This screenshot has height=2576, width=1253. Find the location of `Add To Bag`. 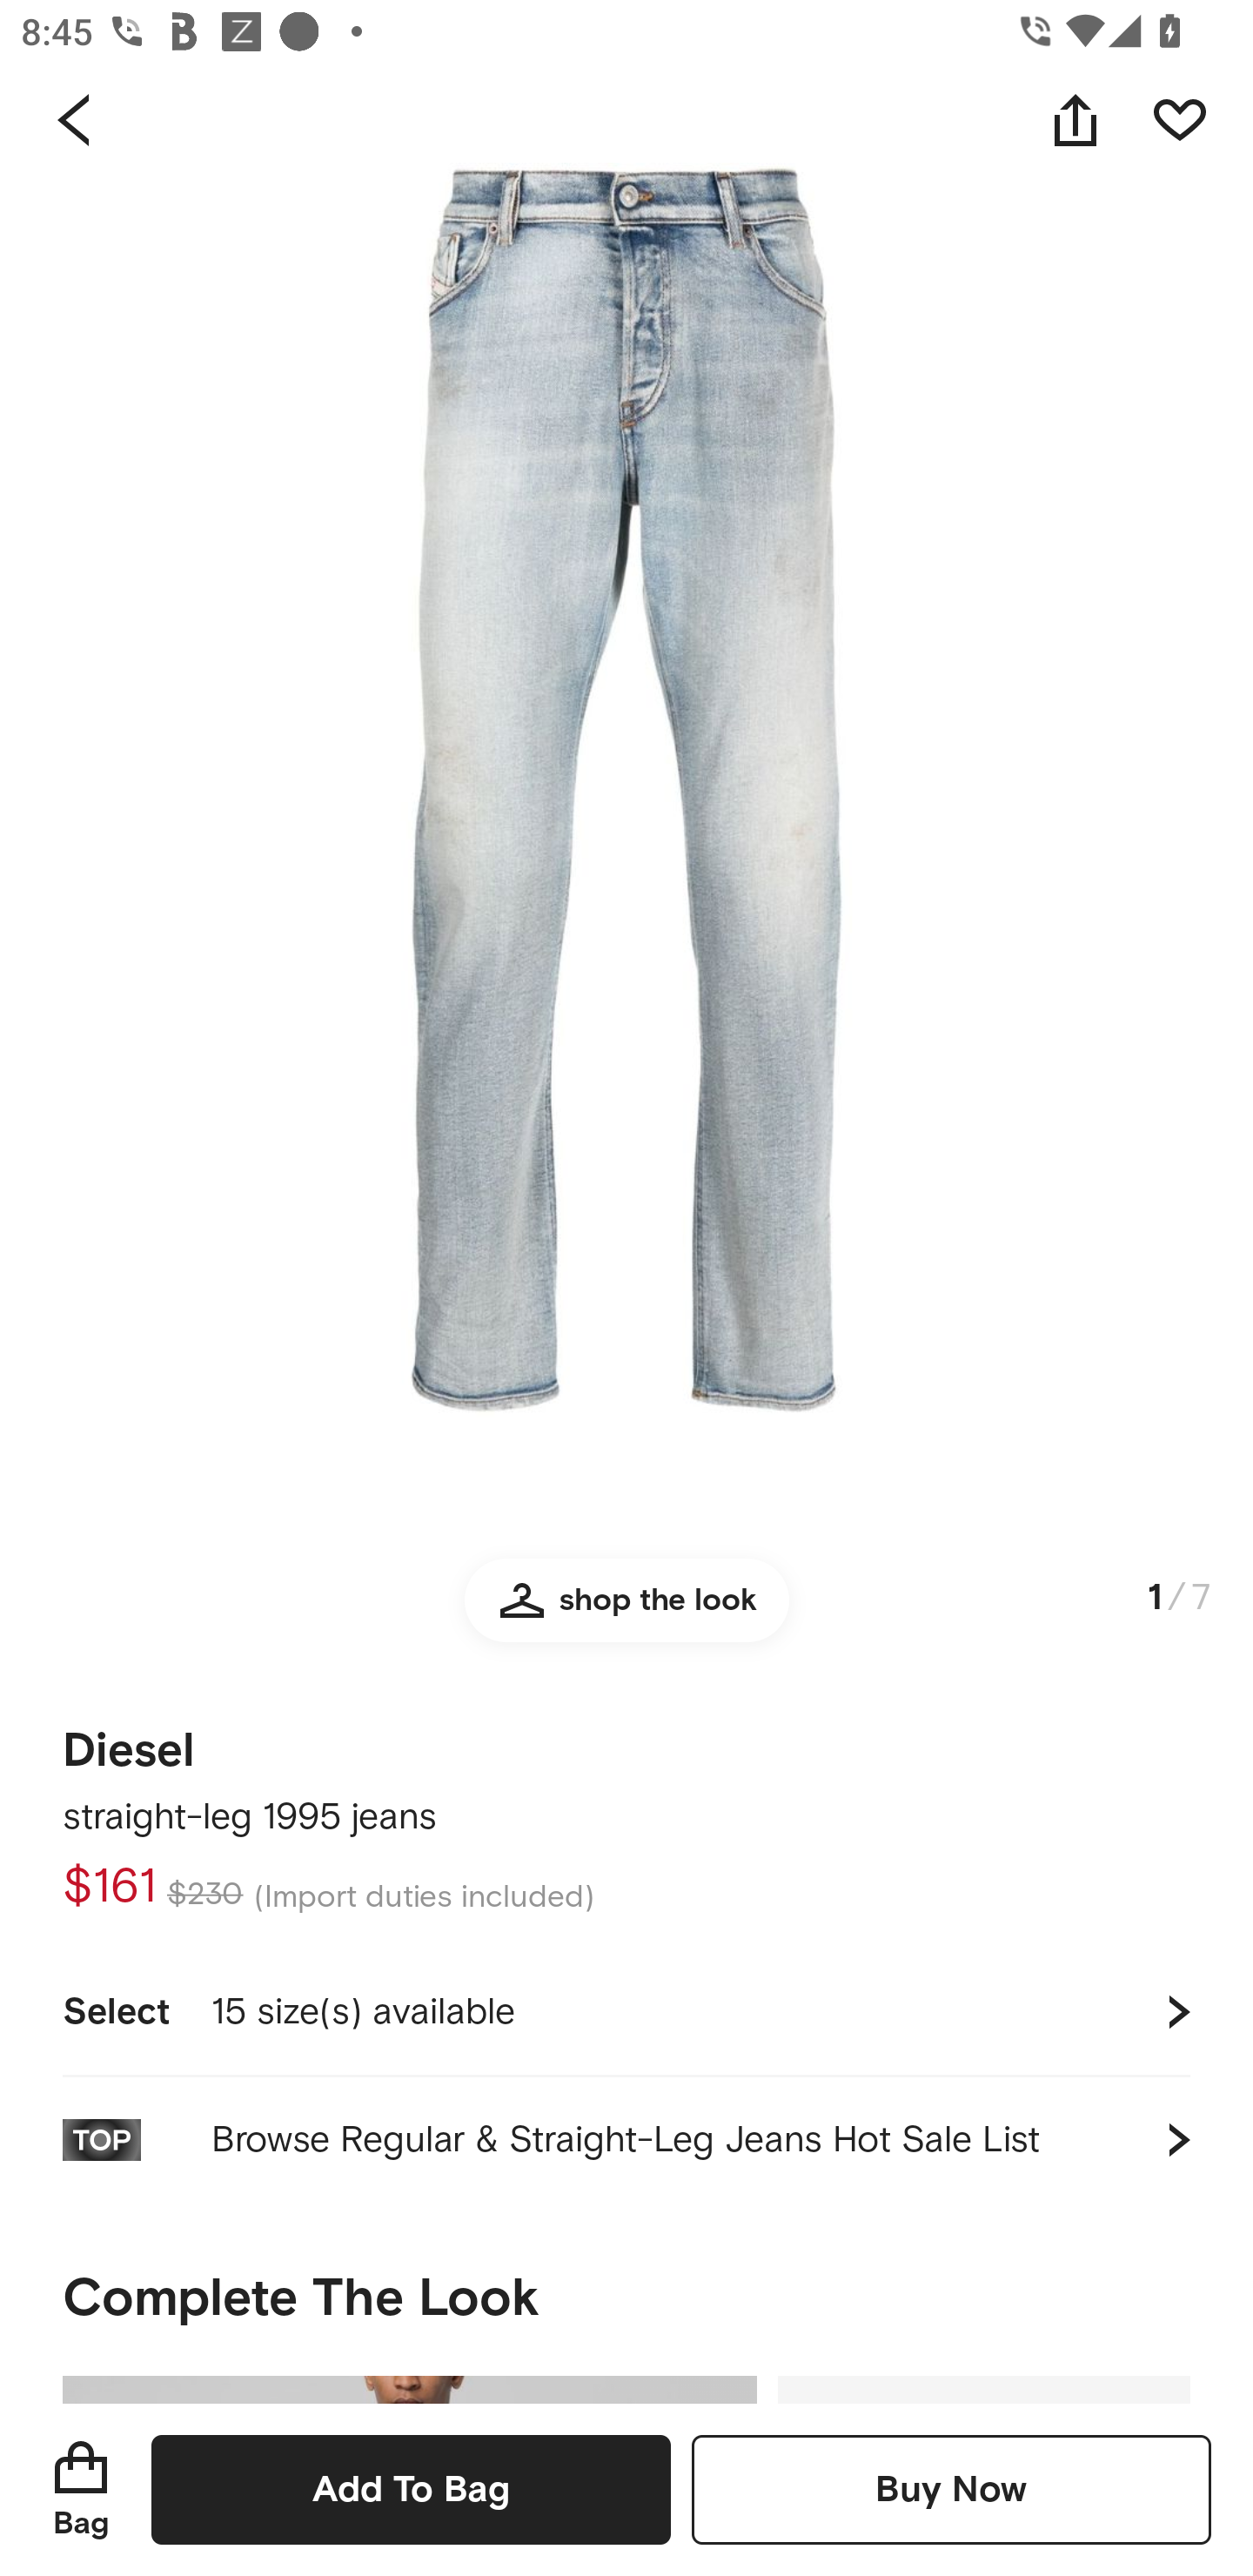

Add To Bag is located at coordinates (411, 2489).